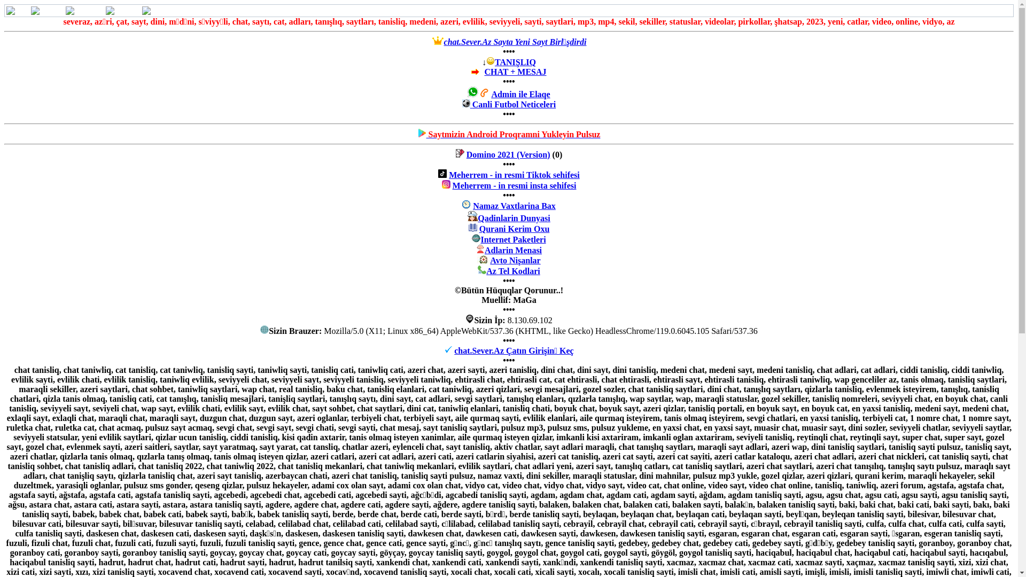  I want to click on CHAT + MESAJ, so click(515, 72).